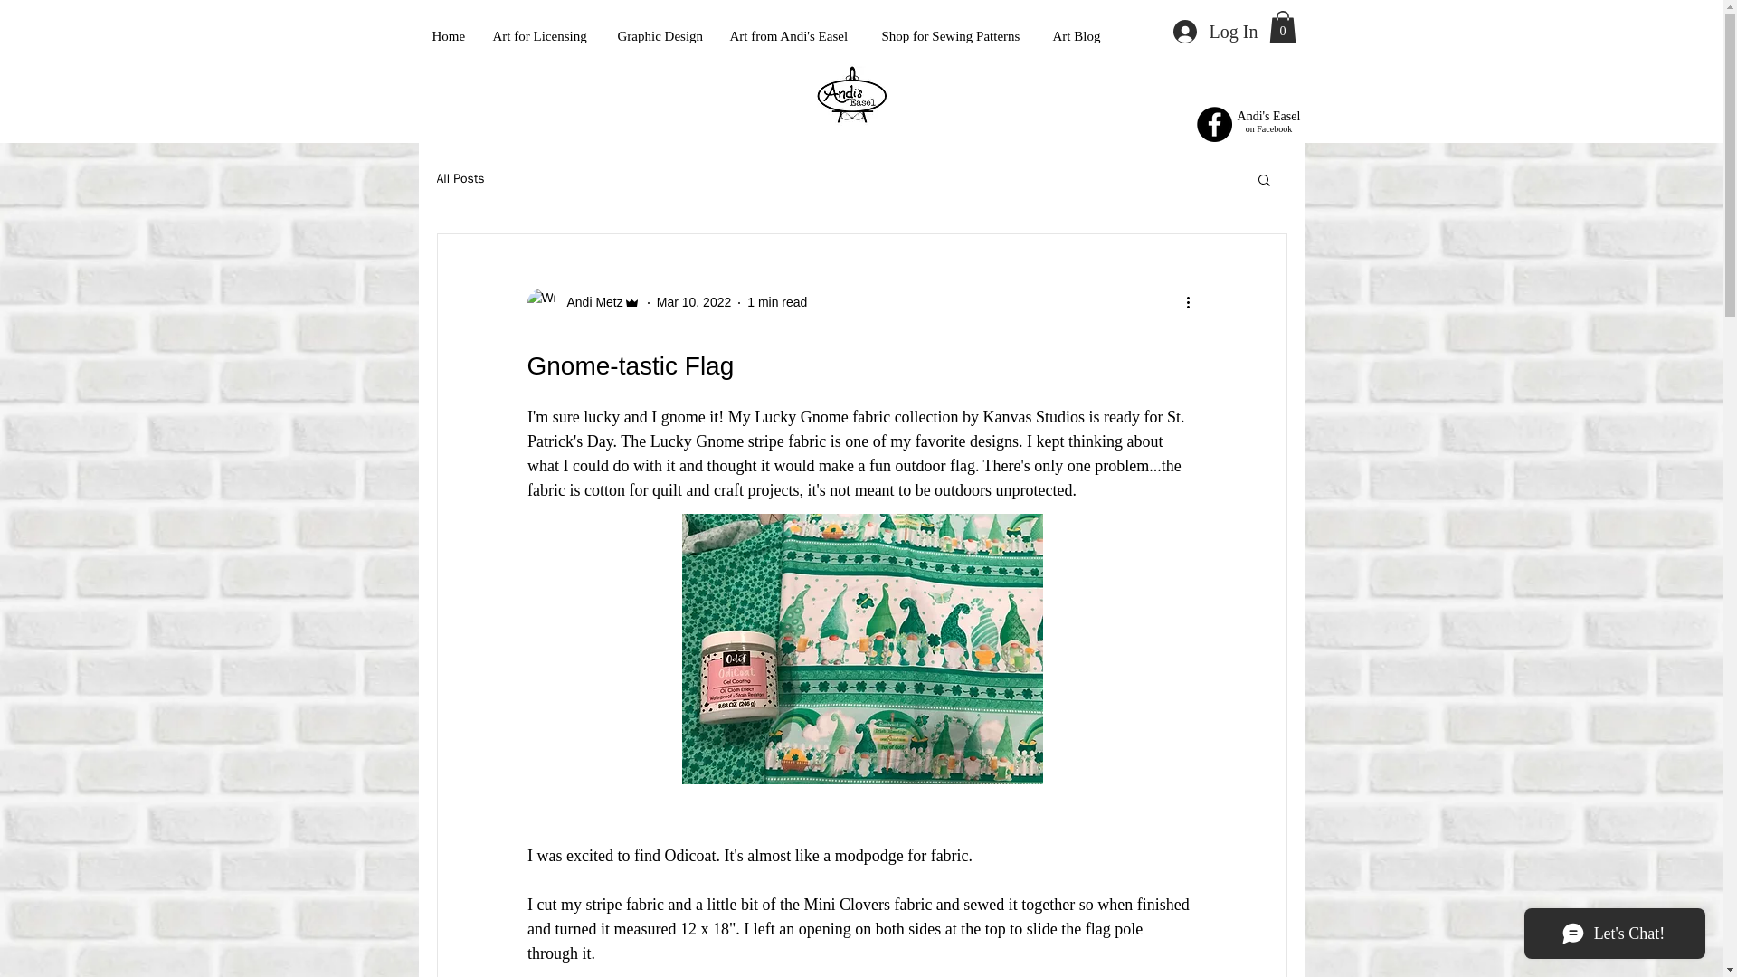  Describe the element at coordinates (583, 302) in the screenshot. I see `Andi Metz` at that location.